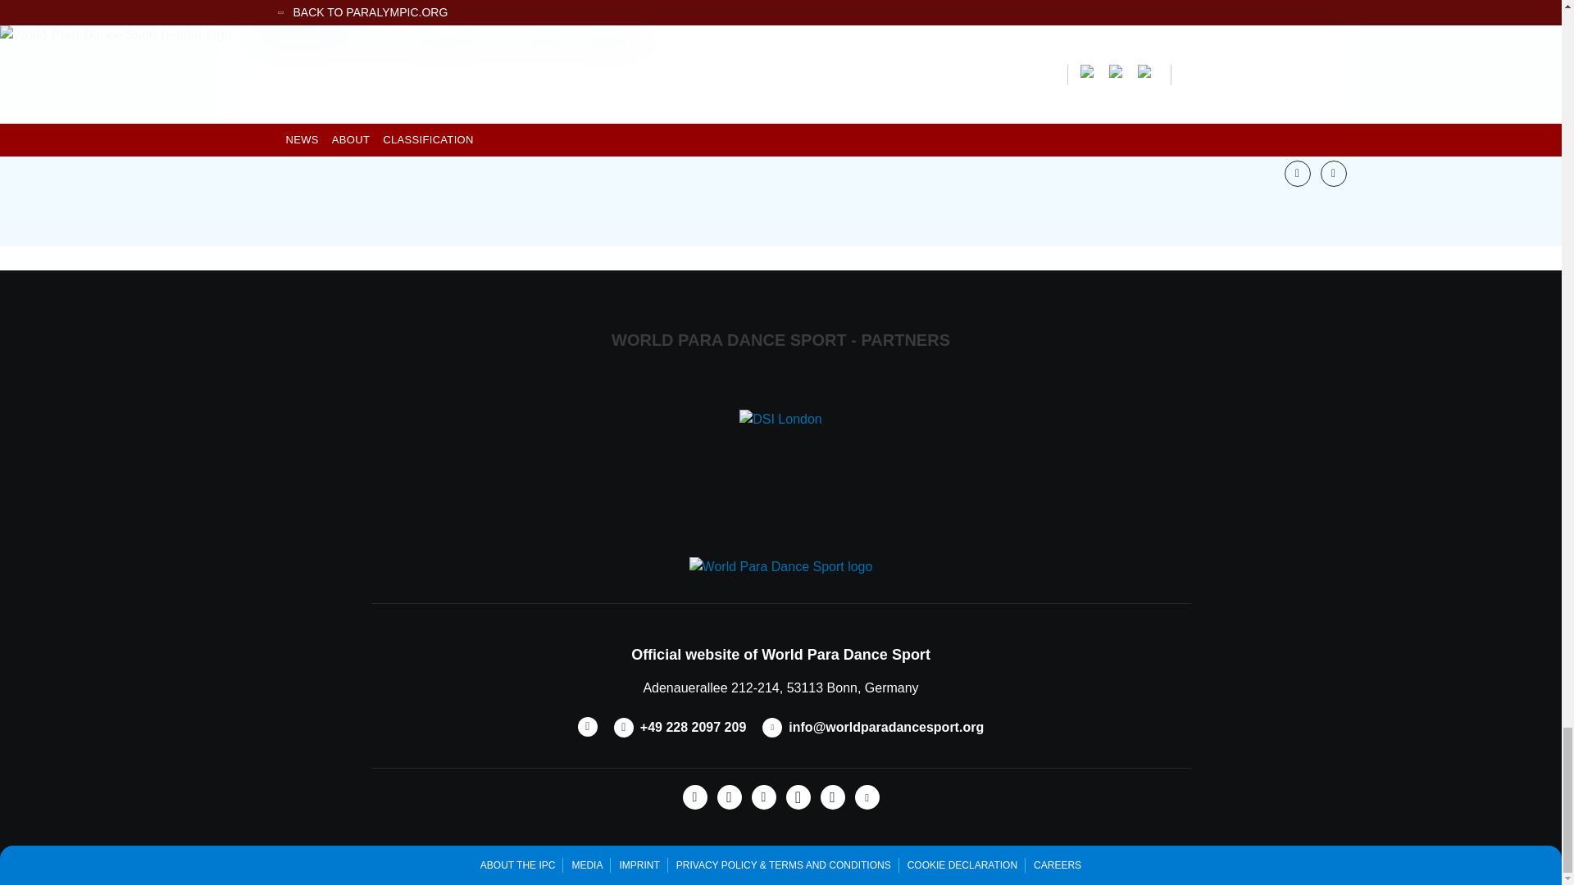 This screenshot has width=1574, height=885. Describe the element at coordinates (780, 567) in the screenshot. I see `World Para Dance Sport logo` at that location.